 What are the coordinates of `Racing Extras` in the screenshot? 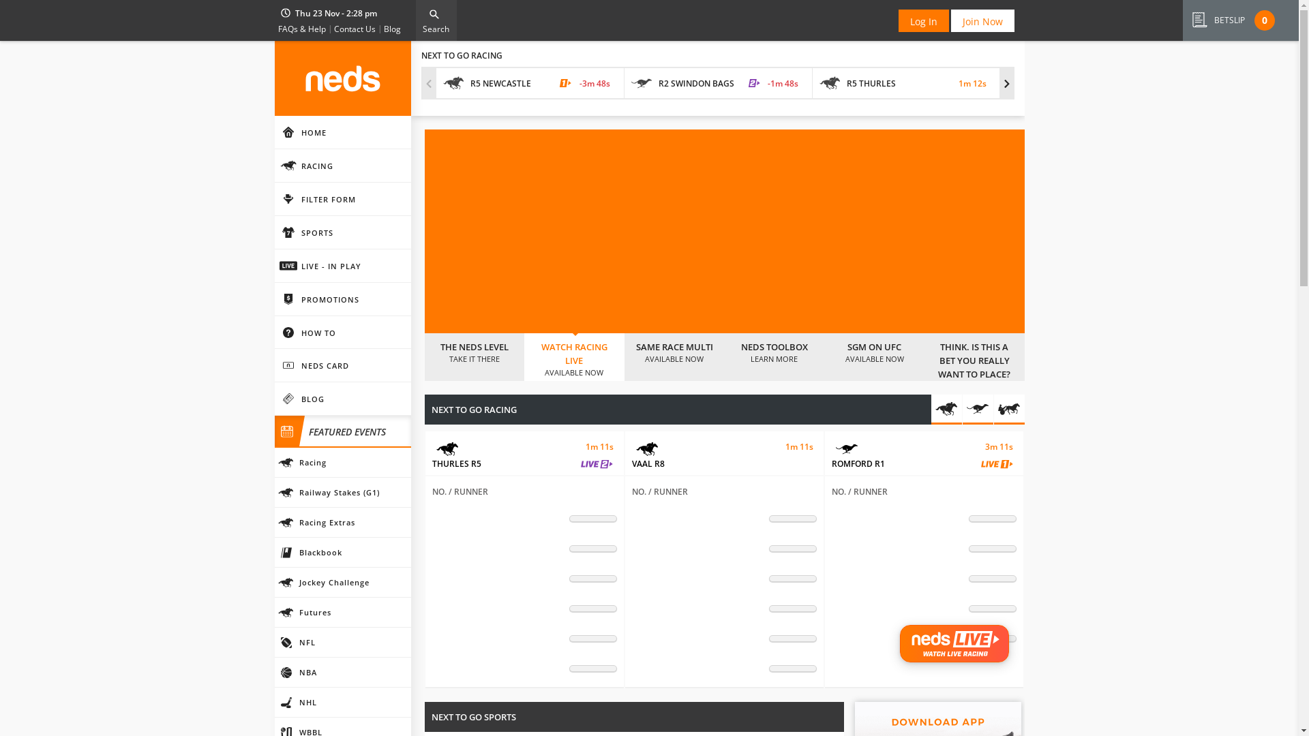 It's located at (342, 523).